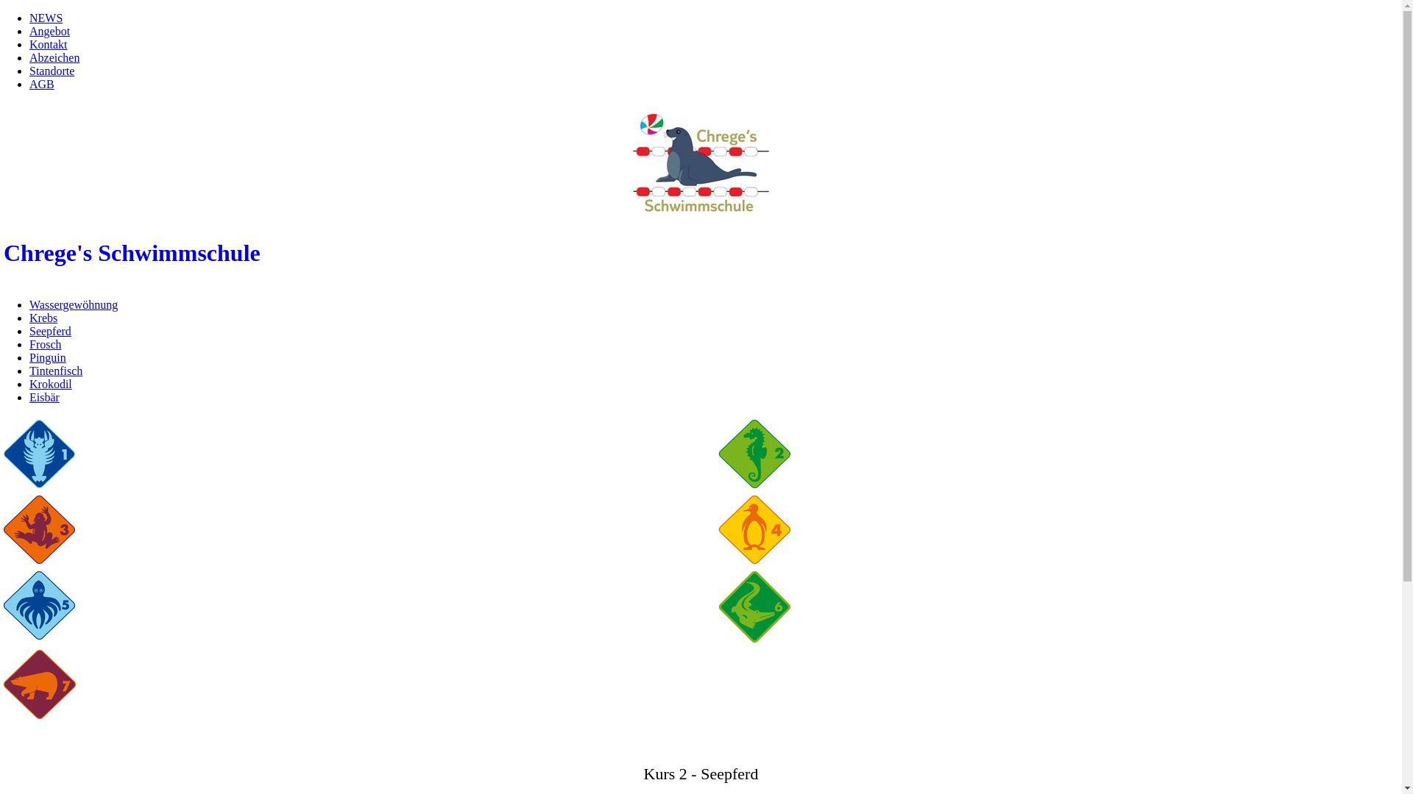  Describe the element at coordinates (46, 344) in the screenshot. I see `Frosch` at that location.